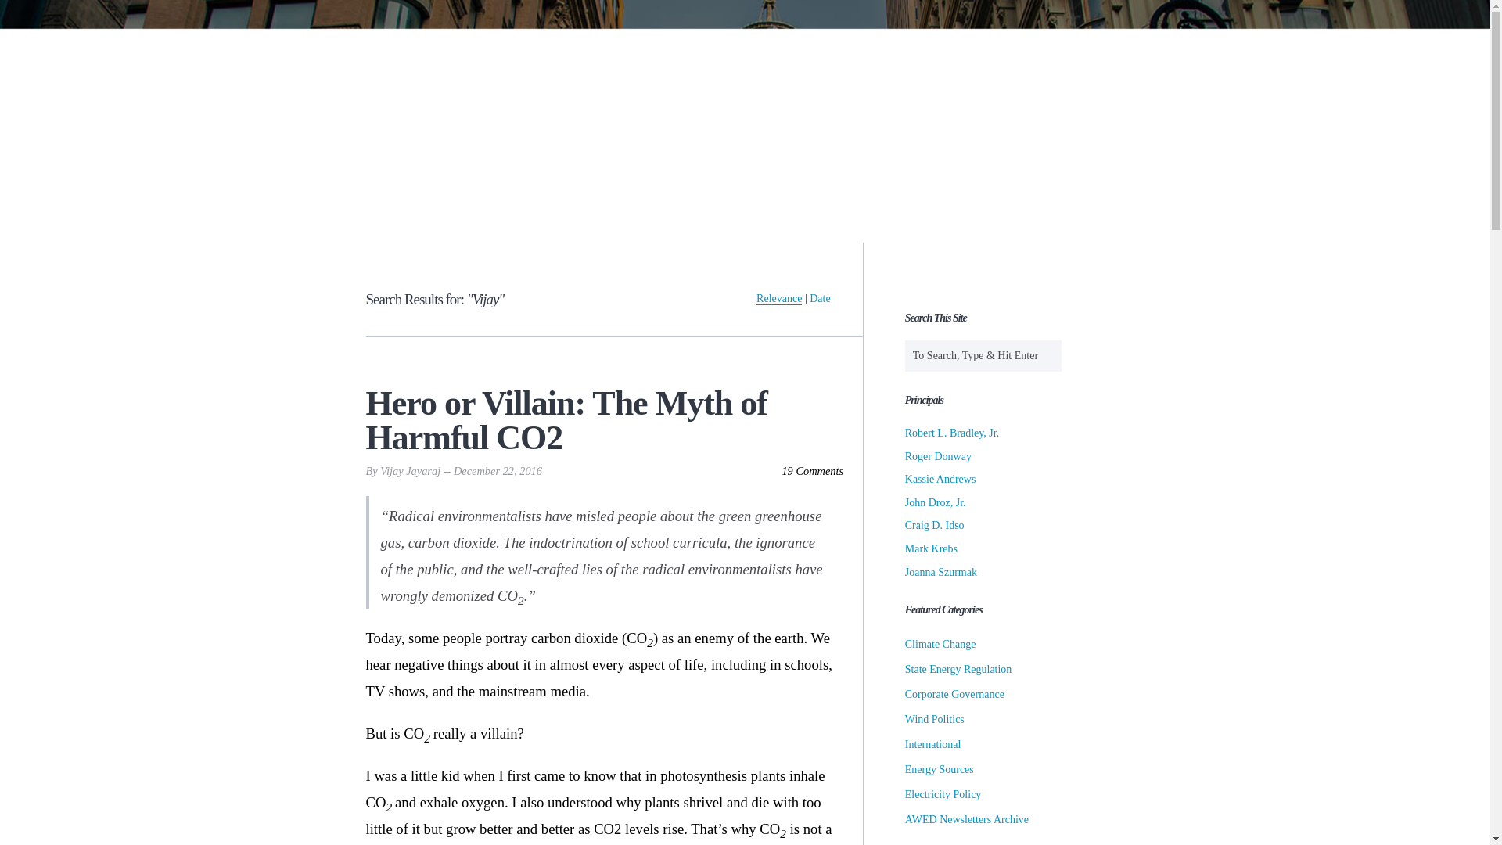 The height and width of the screenshot is (845, 1502). I want to click on Hero or Villain: The Myth of Harmful CO2, so click(605, 421).